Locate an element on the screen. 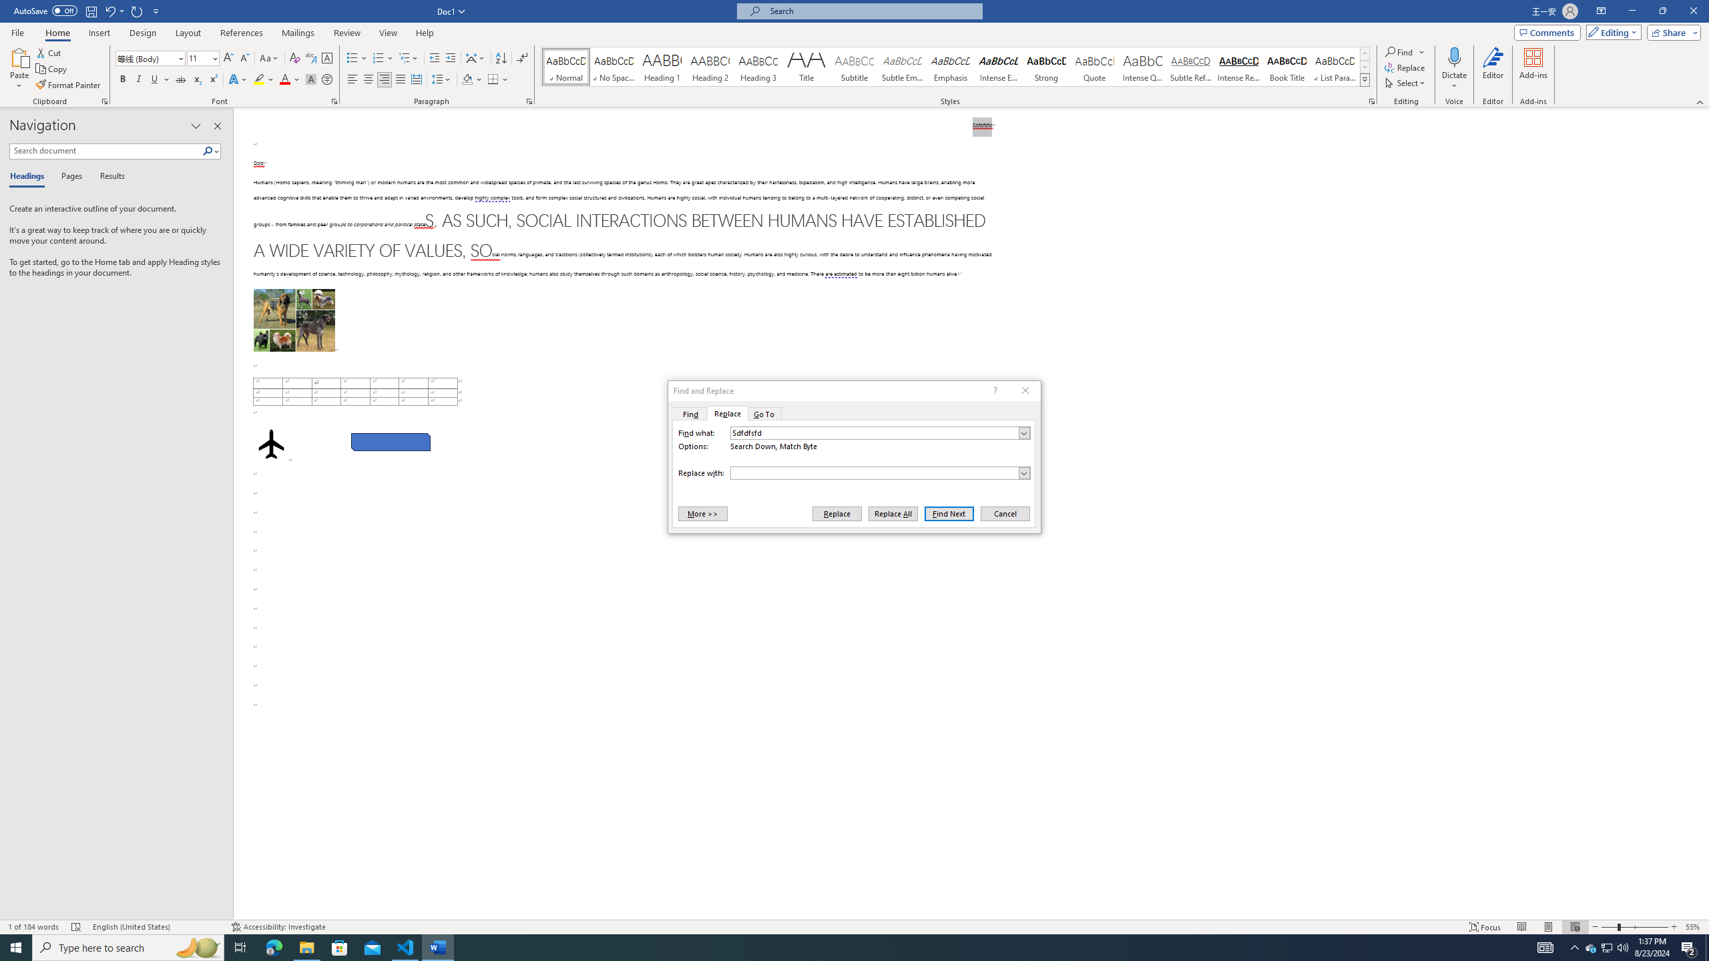 The width and height of the screenshot is (1709, 961). Italic is located at coordinates (139, 80).